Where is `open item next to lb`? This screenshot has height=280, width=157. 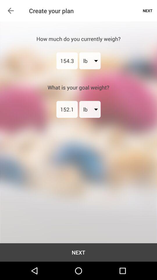 open item next to lb is located at coordinates (67, 61).